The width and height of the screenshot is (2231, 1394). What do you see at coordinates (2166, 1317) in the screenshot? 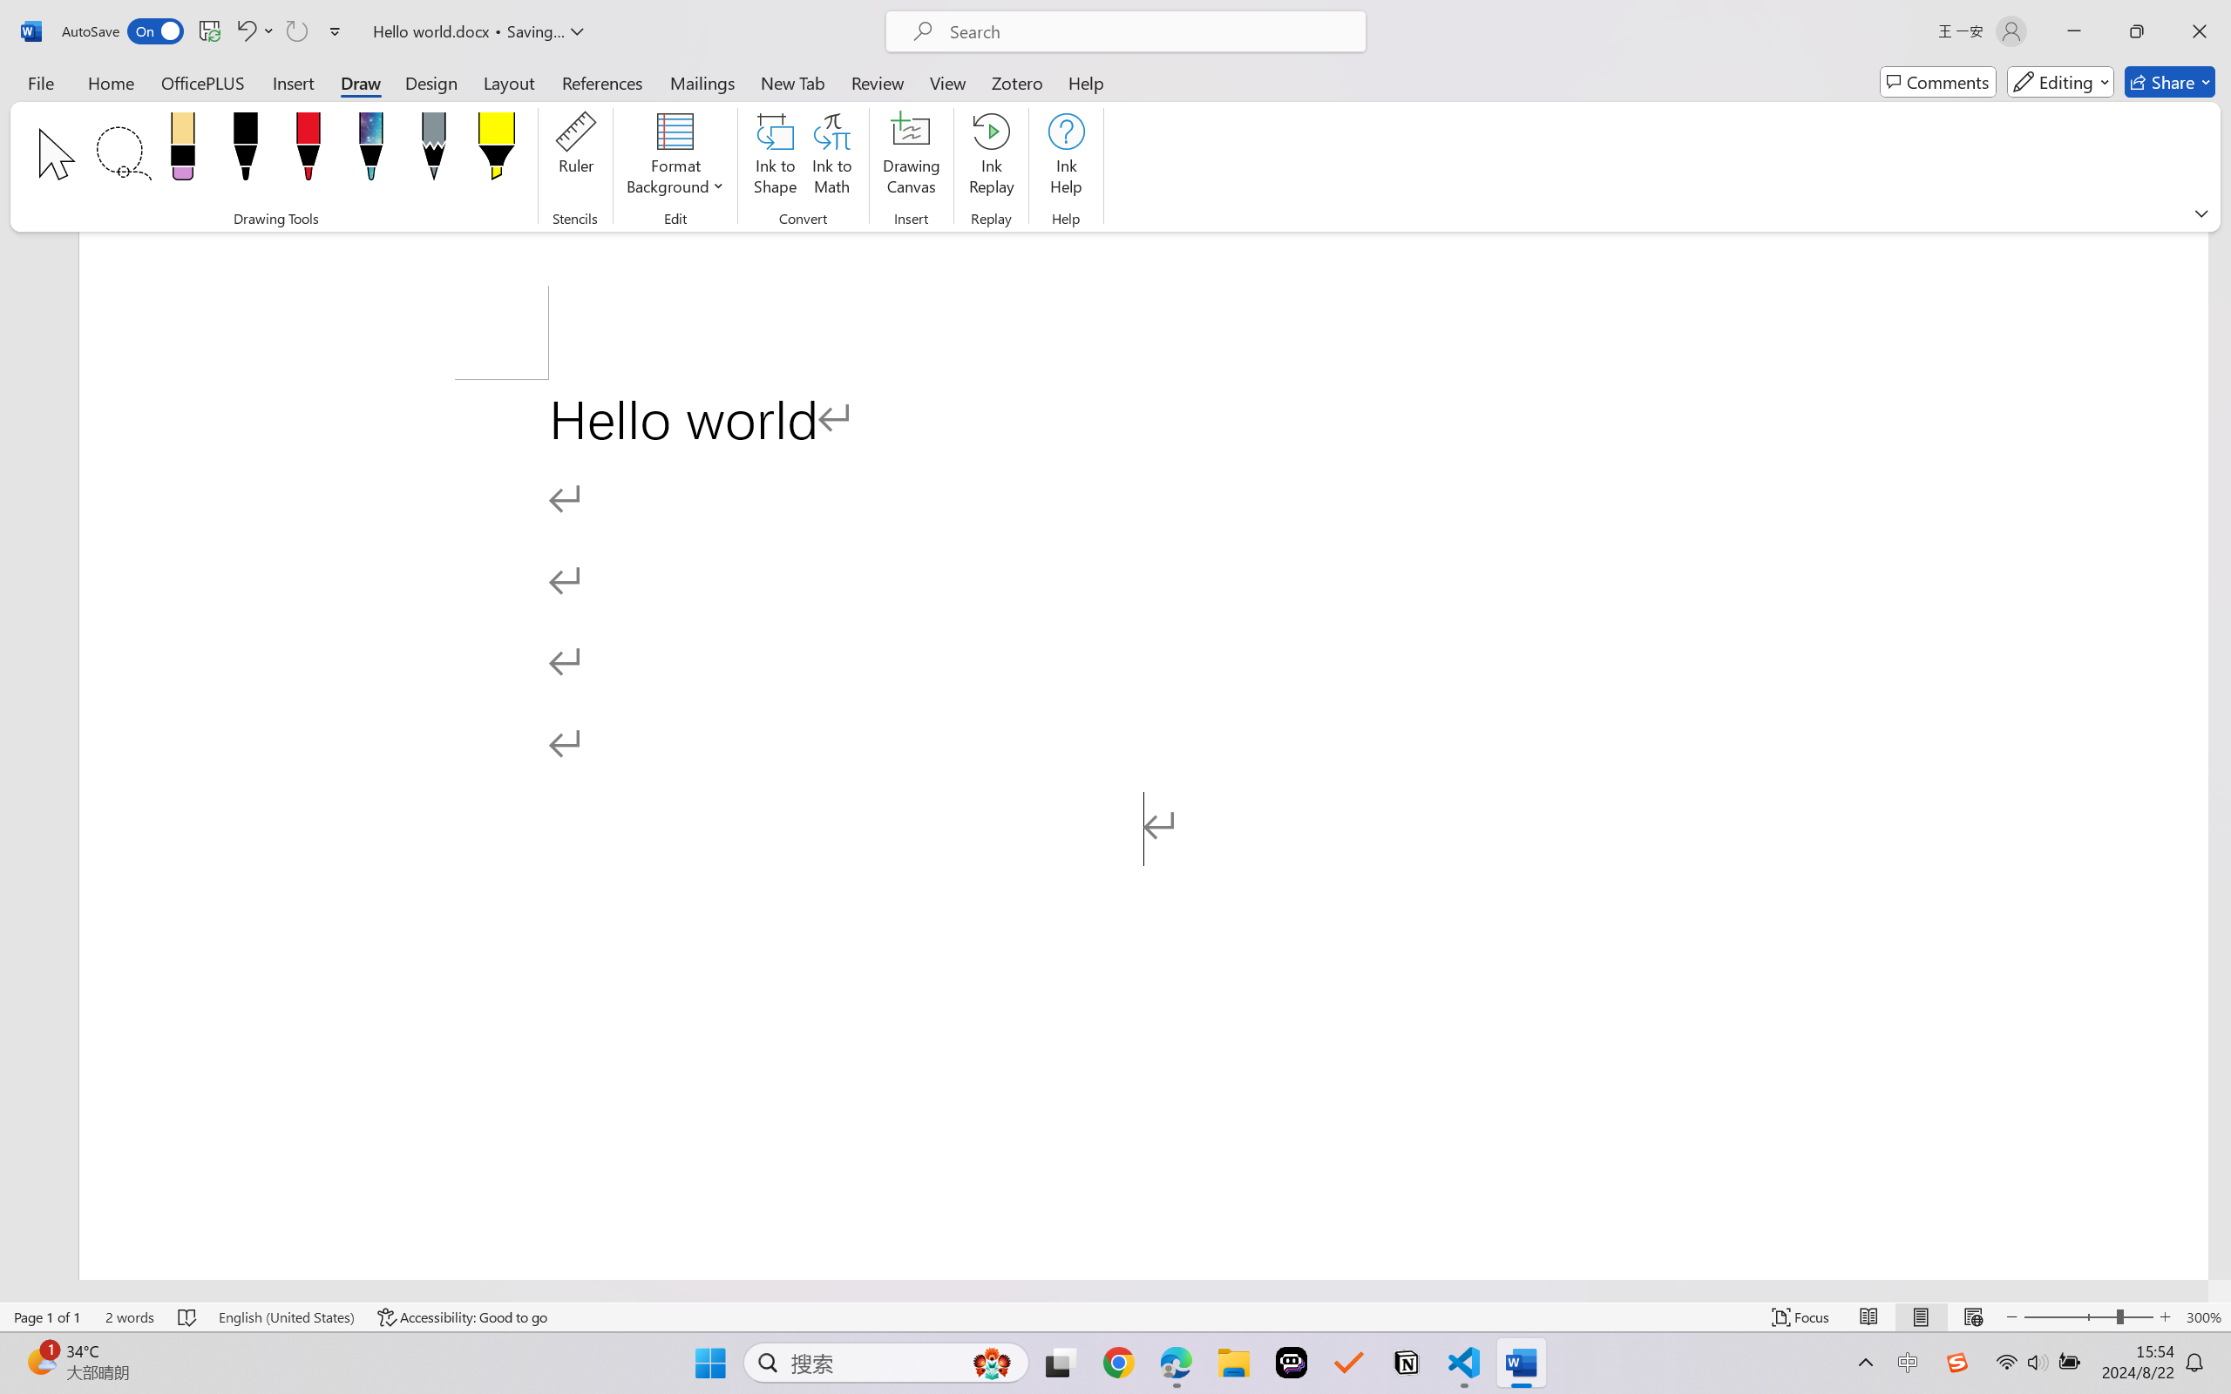
I see `Zoom In` at bounding box center [2166, 1317].